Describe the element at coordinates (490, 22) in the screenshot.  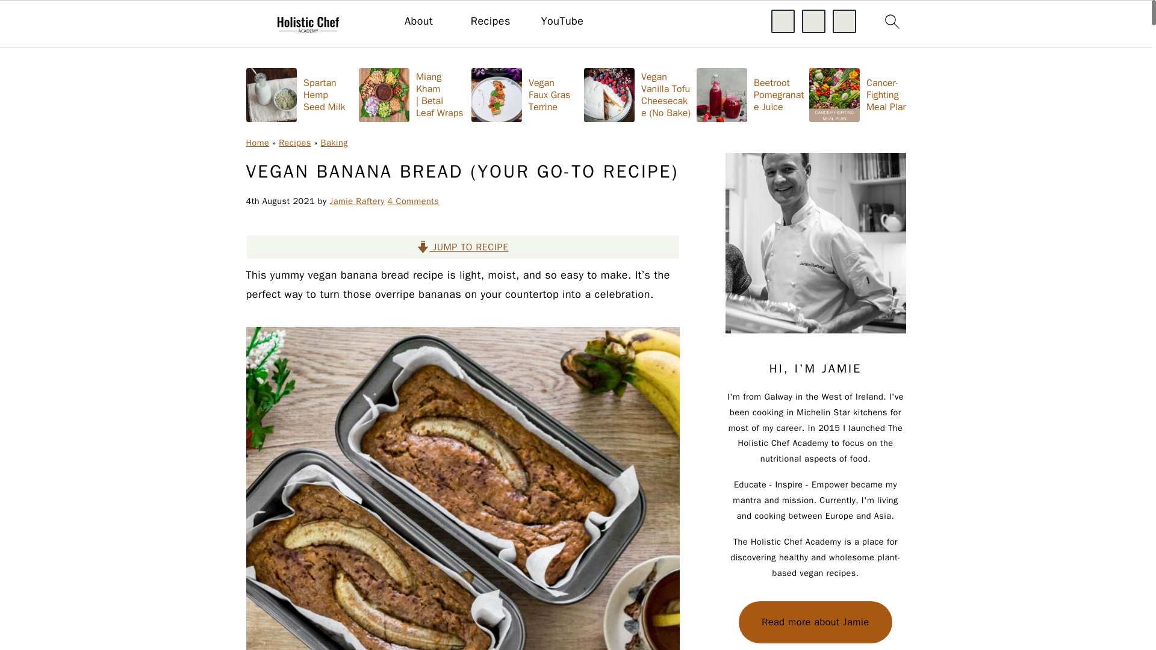
I see `Recipes` at that location.